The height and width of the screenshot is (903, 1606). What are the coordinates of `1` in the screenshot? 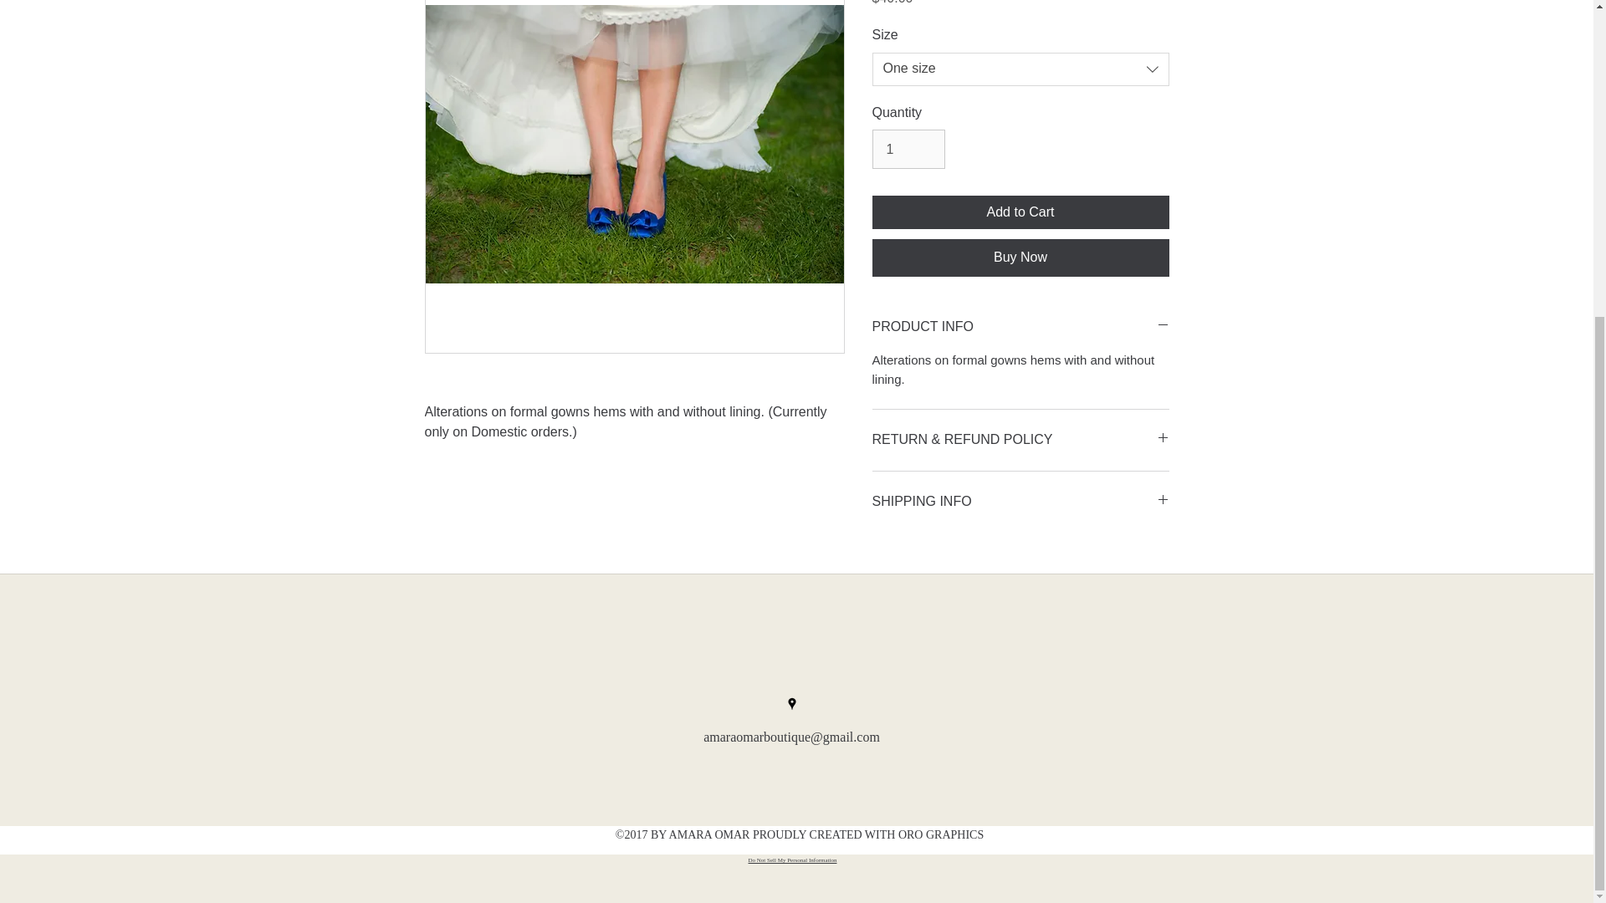 It's located at (908, 149).